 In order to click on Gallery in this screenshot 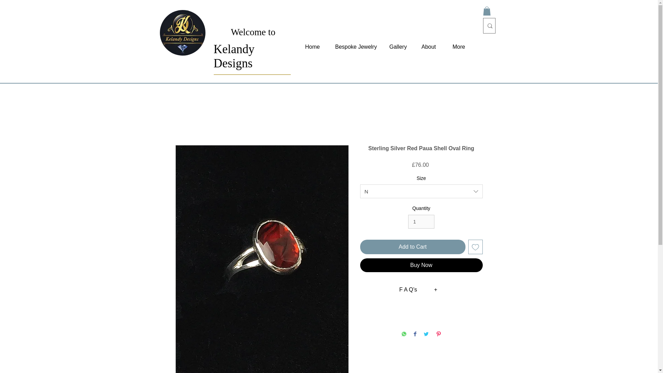, I will do `click(396, 47)`.